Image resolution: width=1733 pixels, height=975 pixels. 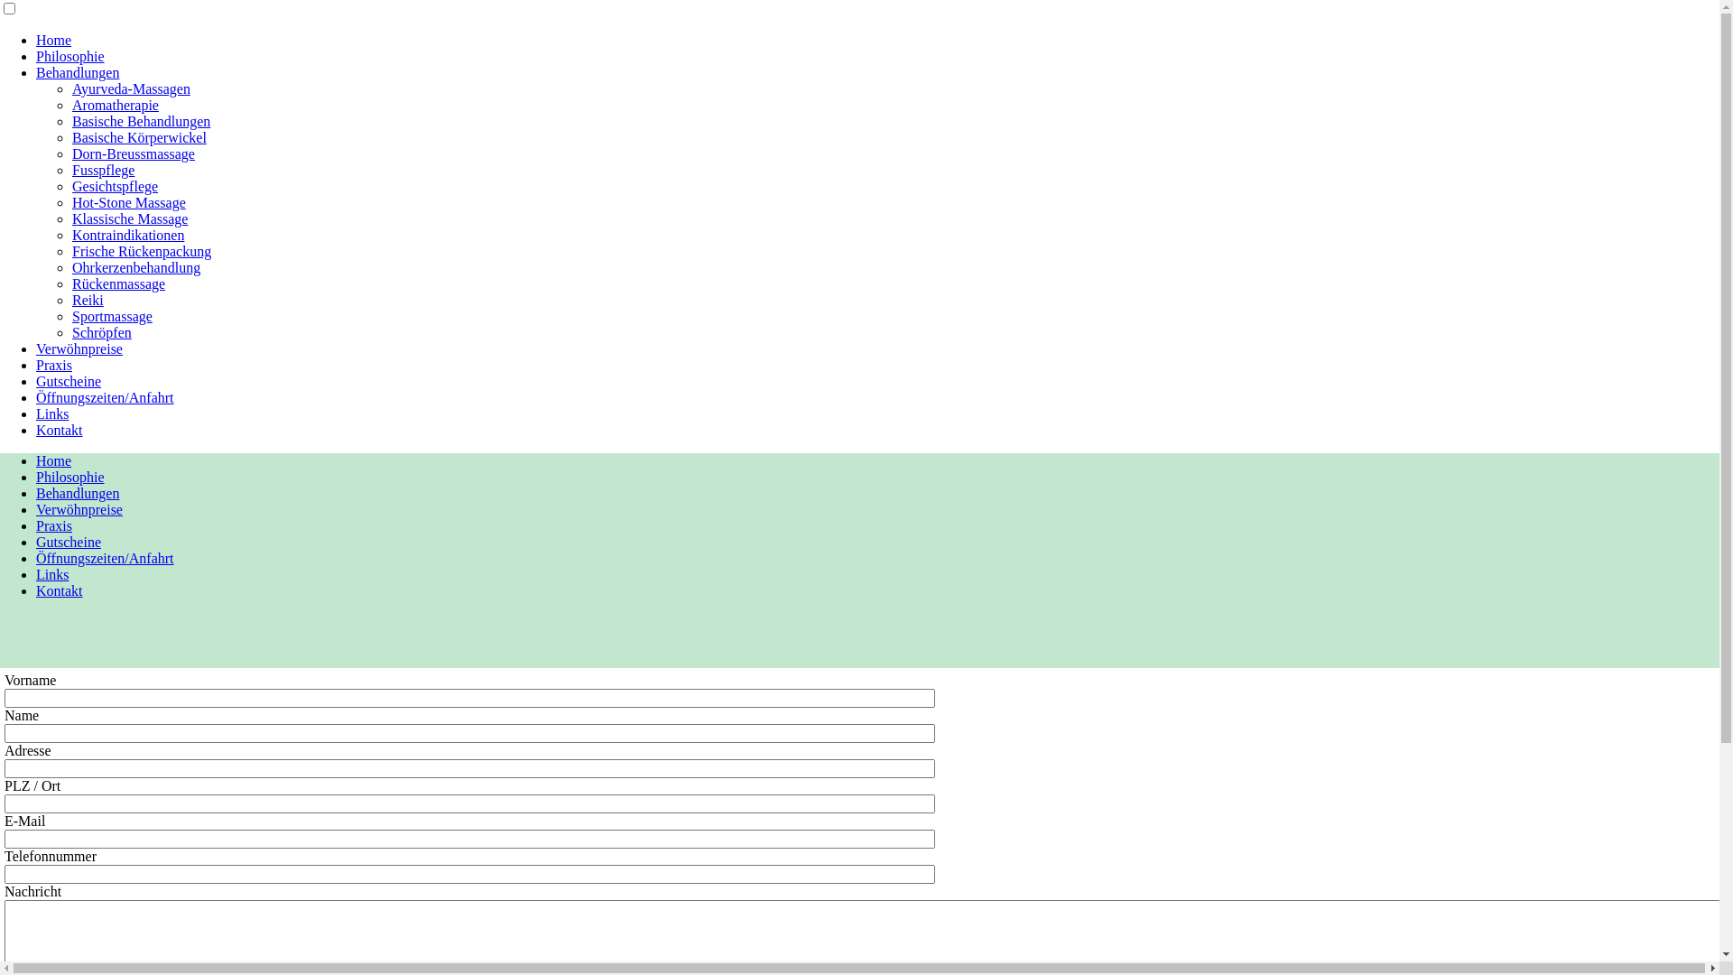 I want to click on Reiki, so click(x=88, y=300).